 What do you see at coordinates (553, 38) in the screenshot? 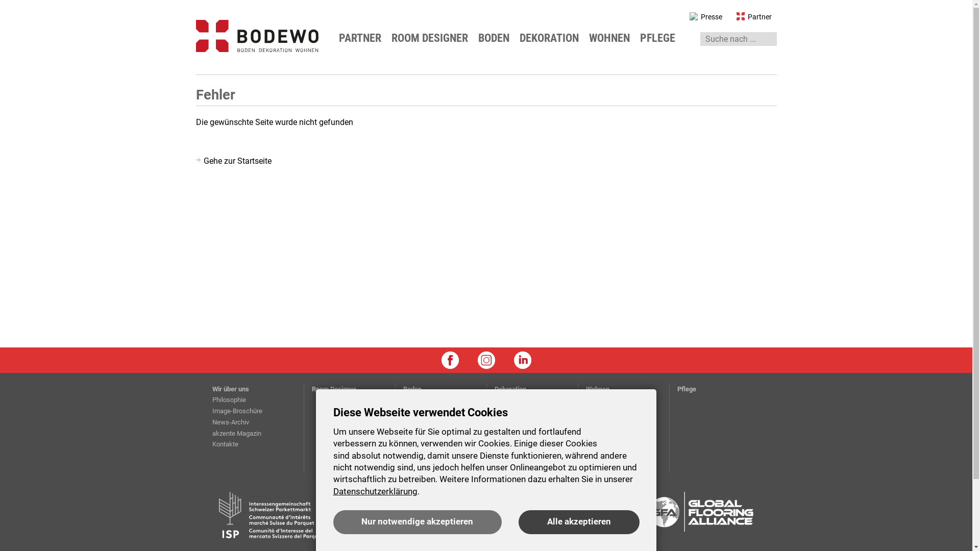
I see `DEKORATION` at bounding box center [553, 38].